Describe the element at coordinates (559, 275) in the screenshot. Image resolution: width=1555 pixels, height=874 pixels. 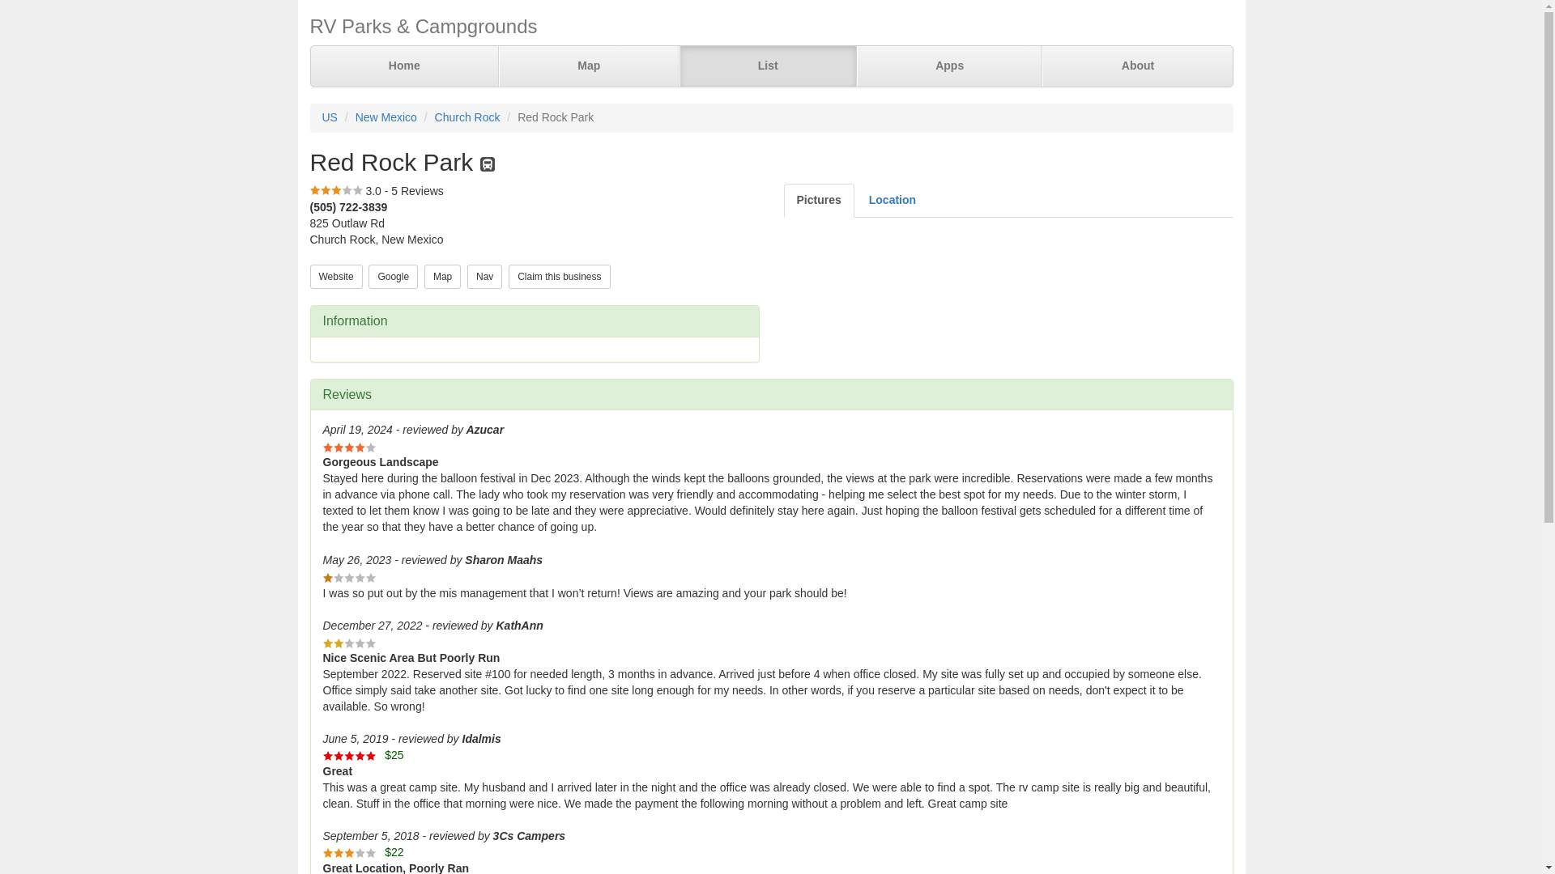
I see `Claim this business` at that location.